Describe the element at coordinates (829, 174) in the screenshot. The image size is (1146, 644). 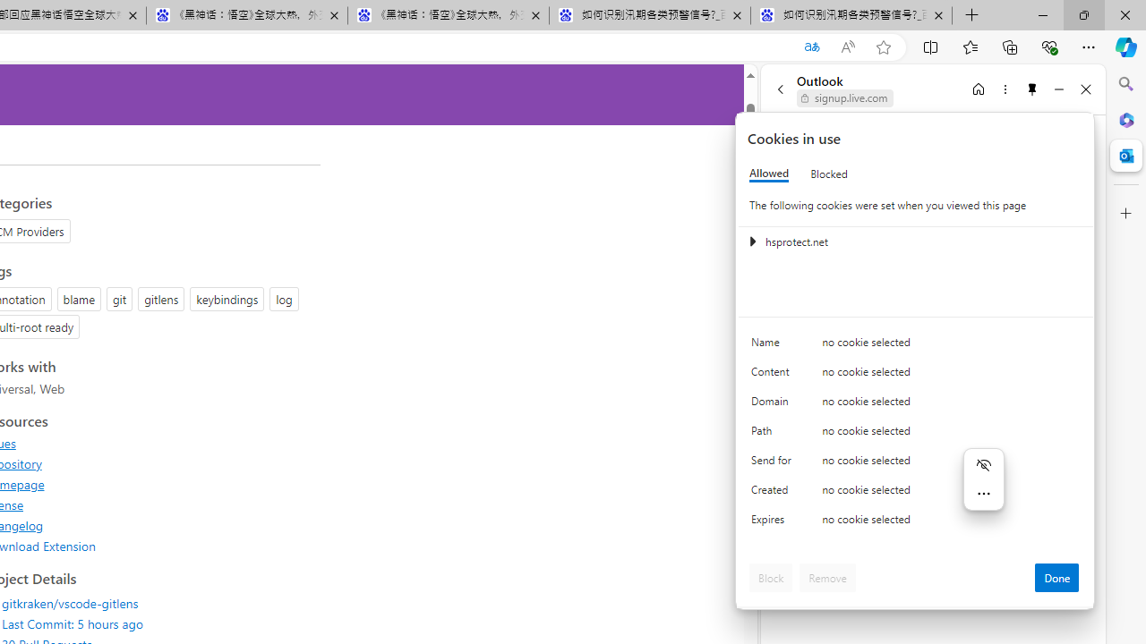
I see `Blocked` at that location.